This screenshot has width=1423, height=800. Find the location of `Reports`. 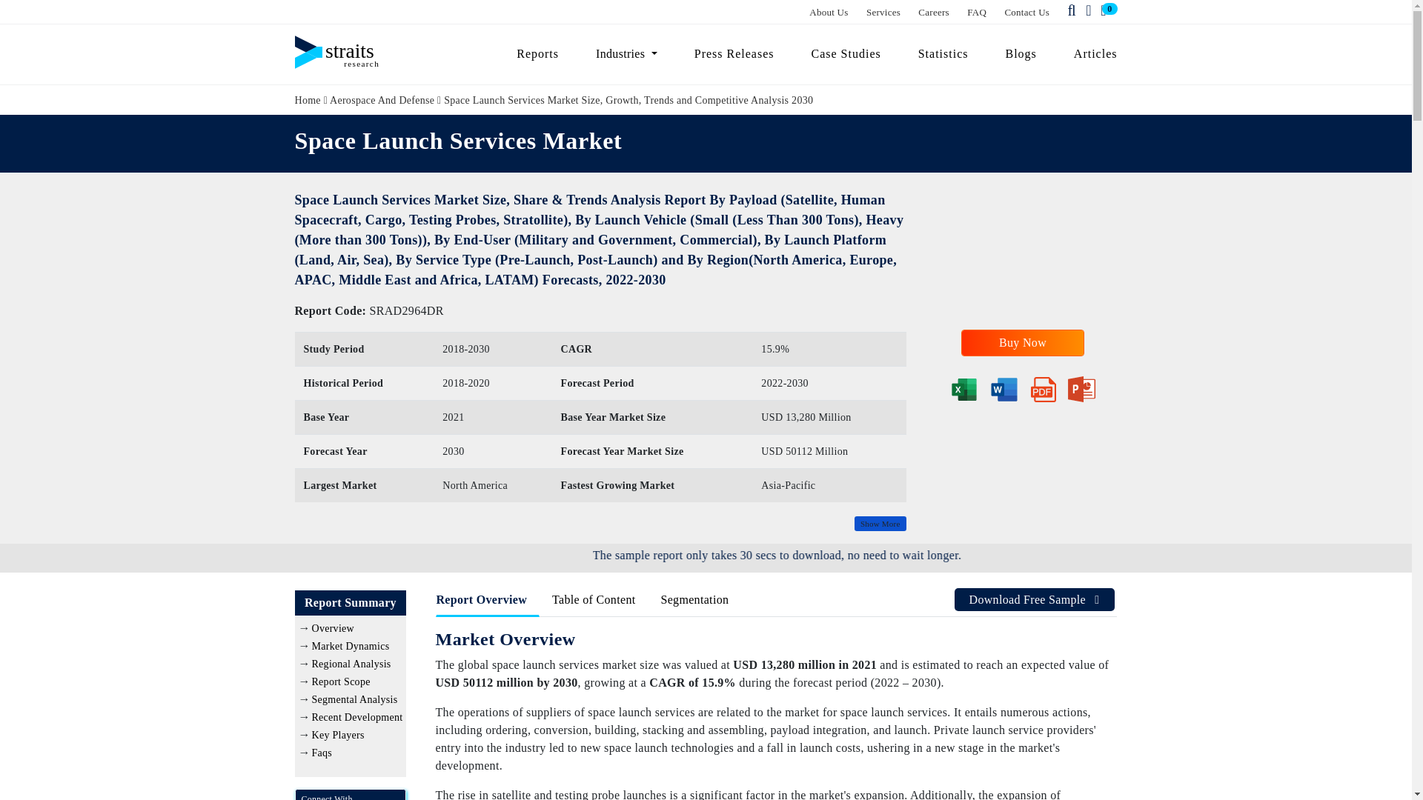

Reports is located at coordinates (537, 53).